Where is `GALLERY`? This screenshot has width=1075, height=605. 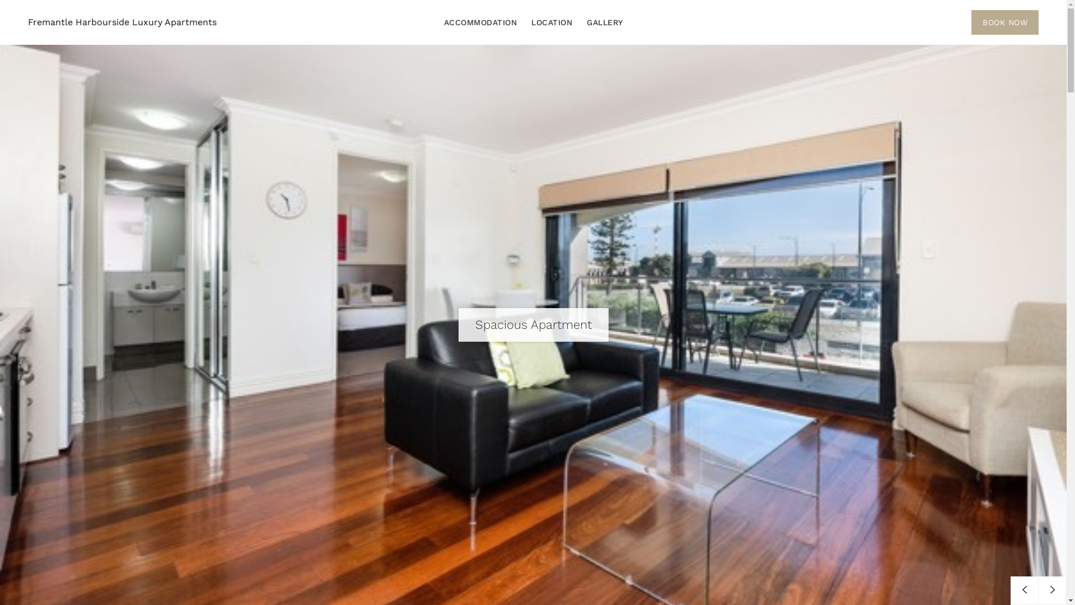
GALLERY is located at coordinates (605, 22).